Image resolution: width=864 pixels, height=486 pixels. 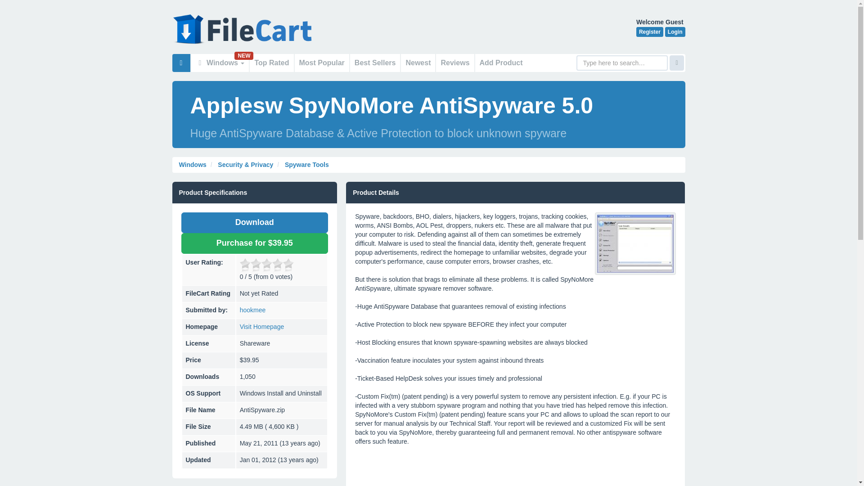 What do you see at coordinates (675, 32) in the screenshot?
I see `Login` at bounding box center [675, 32].